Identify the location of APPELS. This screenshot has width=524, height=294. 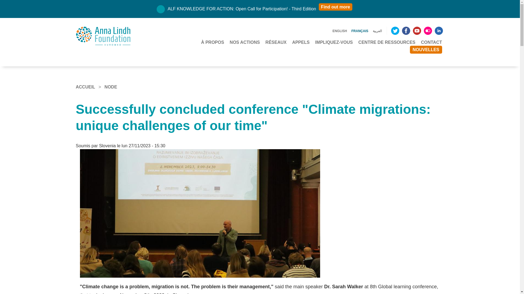
(301, 42).